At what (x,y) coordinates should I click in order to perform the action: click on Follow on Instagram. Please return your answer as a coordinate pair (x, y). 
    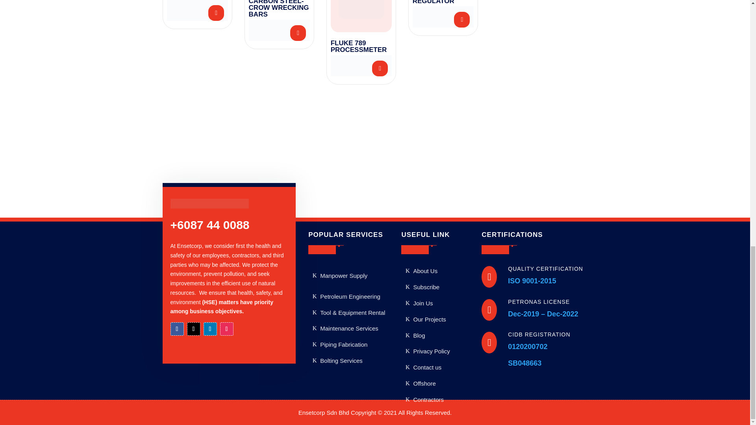
    Looking at the image, I should click on (226, 329).